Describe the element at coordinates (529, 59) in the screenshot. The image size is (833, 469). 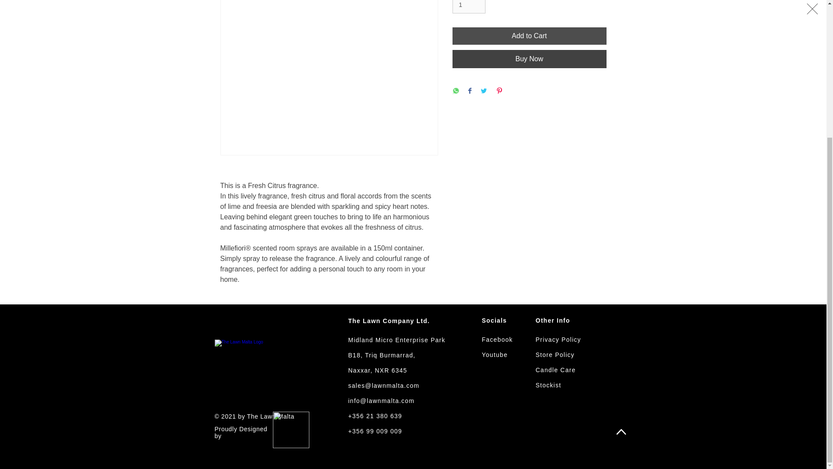
I see `Buy Now` at that location.